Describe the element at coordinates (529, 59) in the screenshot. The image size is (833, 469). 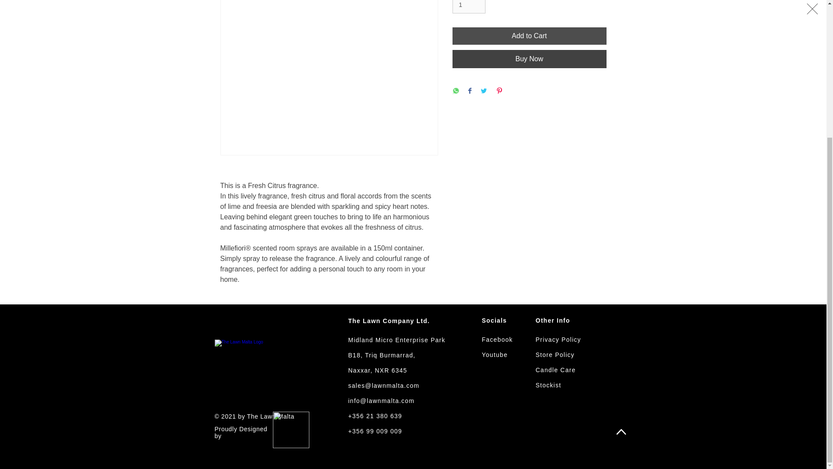
I see `Buy Now` at that location.